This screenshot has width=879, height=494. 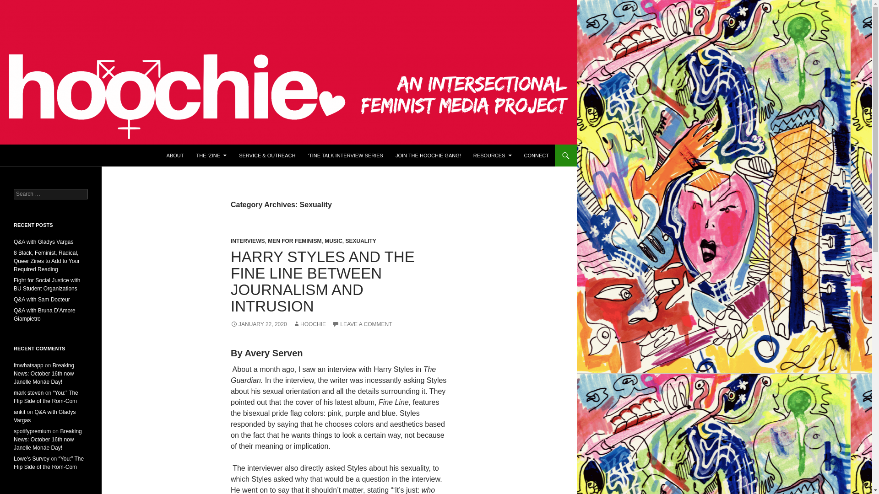 I want to click on Search, so click(x=18, y=5).